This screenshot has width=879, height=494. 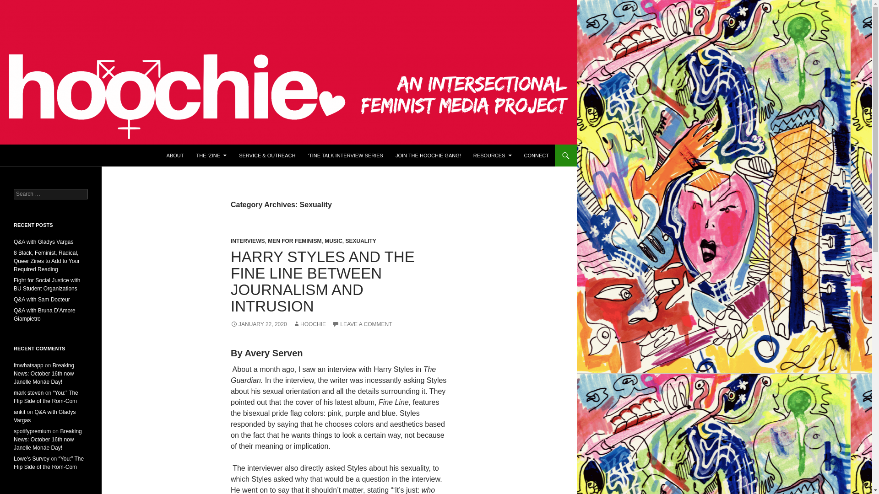 I want to click on Search, so click(x=18, y=5).